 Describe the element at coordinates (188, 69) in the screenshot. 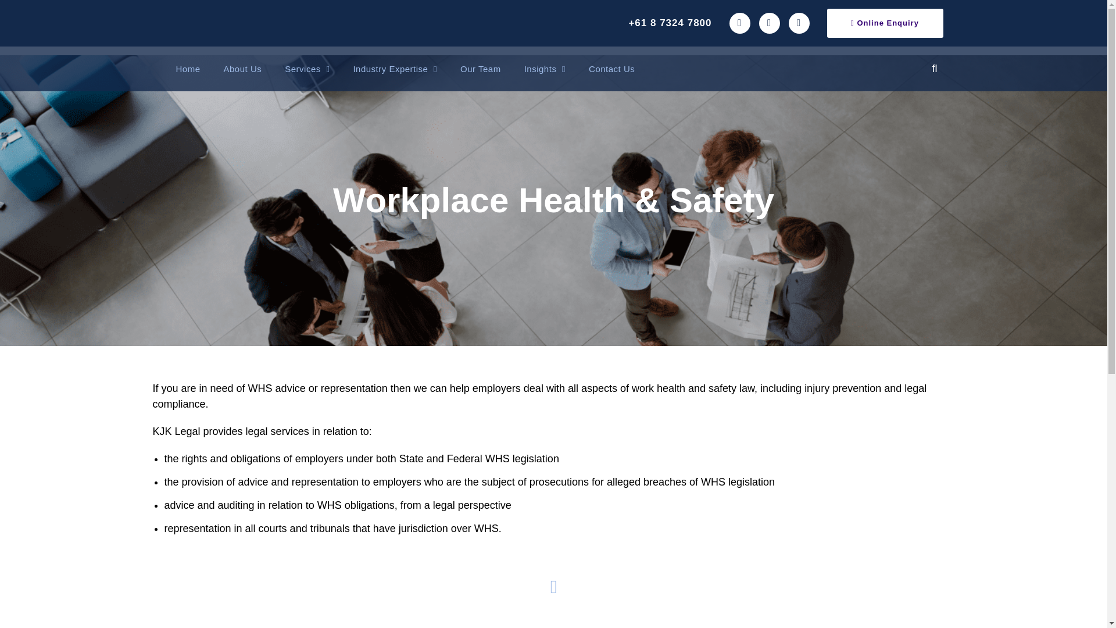

I see `Home` at that location.